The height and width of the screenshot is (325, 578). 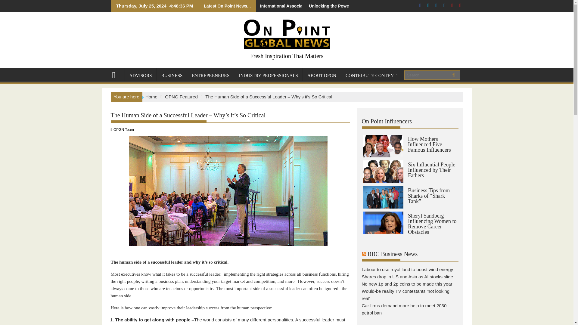 I want to click on INDUSTRY PROFESSIONALS, so click(x=268, y=75).